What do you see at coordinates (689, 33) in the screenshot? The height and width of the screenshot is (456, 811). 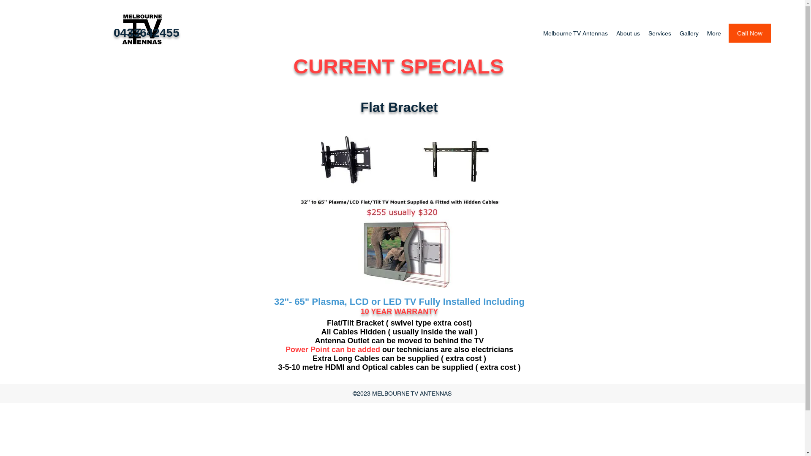 I see `Gallery` at bounding box center [689, 33].